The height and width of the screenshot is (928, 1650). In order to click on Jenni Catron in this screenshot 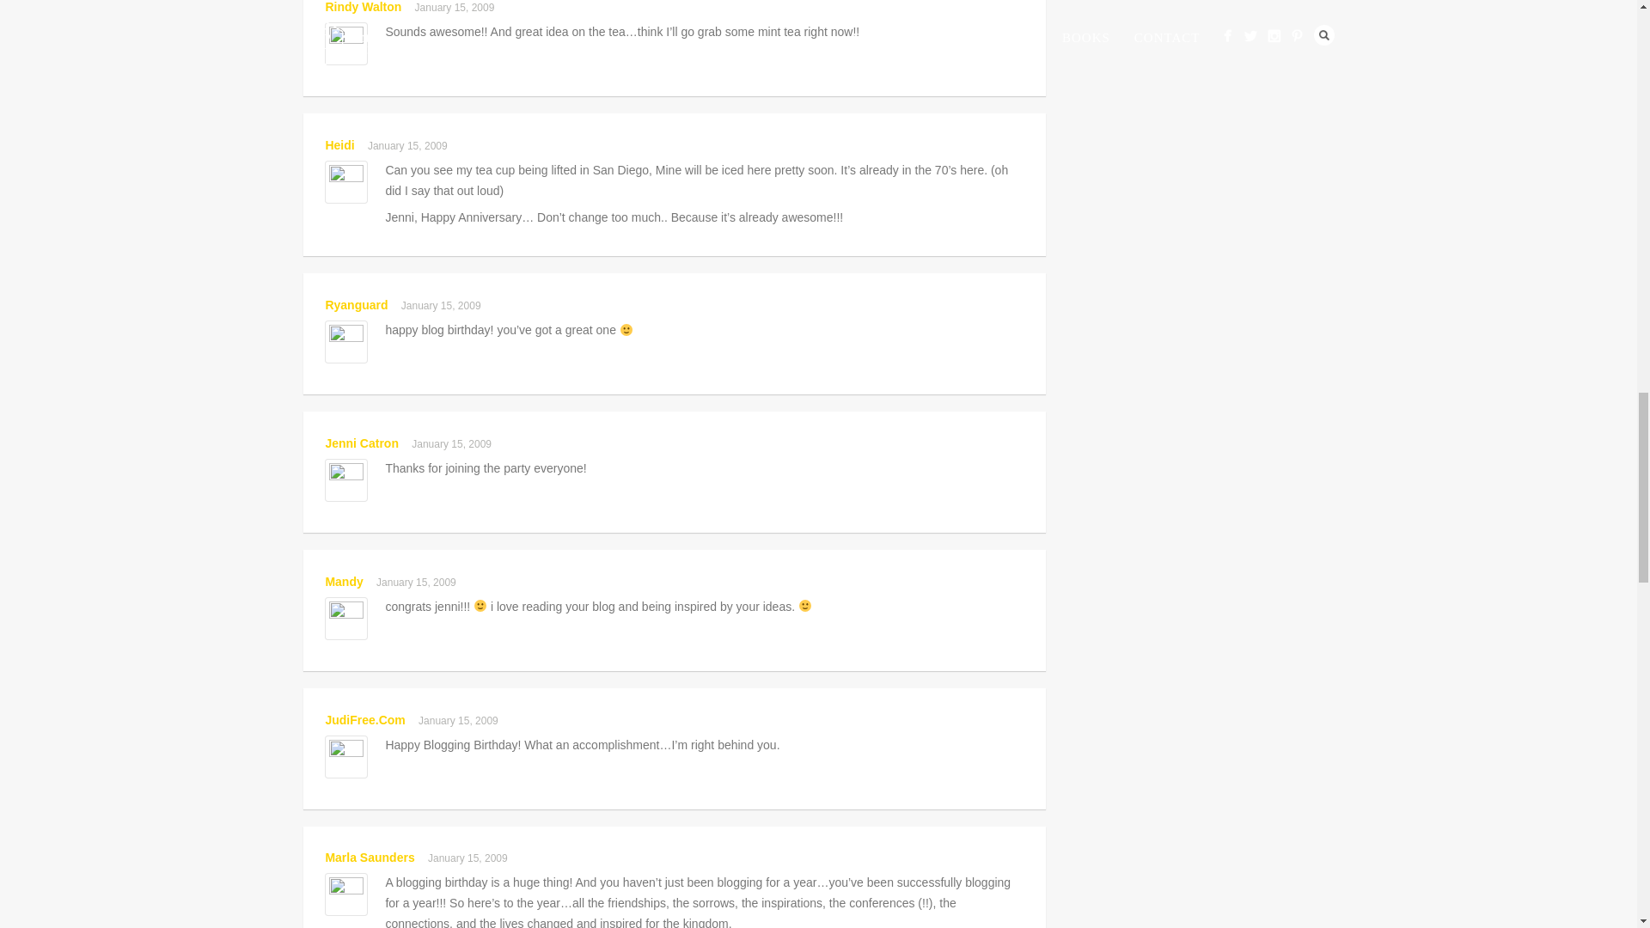, I will do `click(362, 443)`.